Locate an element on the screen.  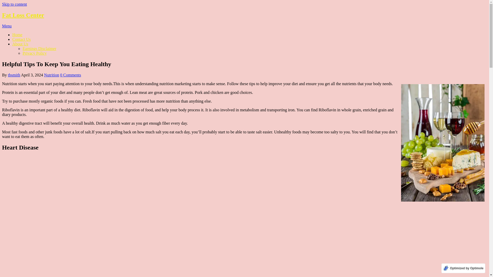
Skip to content is located at coordinates (14, 4).